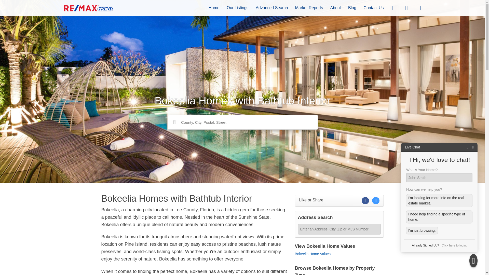 This screenshot has height=275, width=489. I want to click on Advanced Search, so click(272, 8).